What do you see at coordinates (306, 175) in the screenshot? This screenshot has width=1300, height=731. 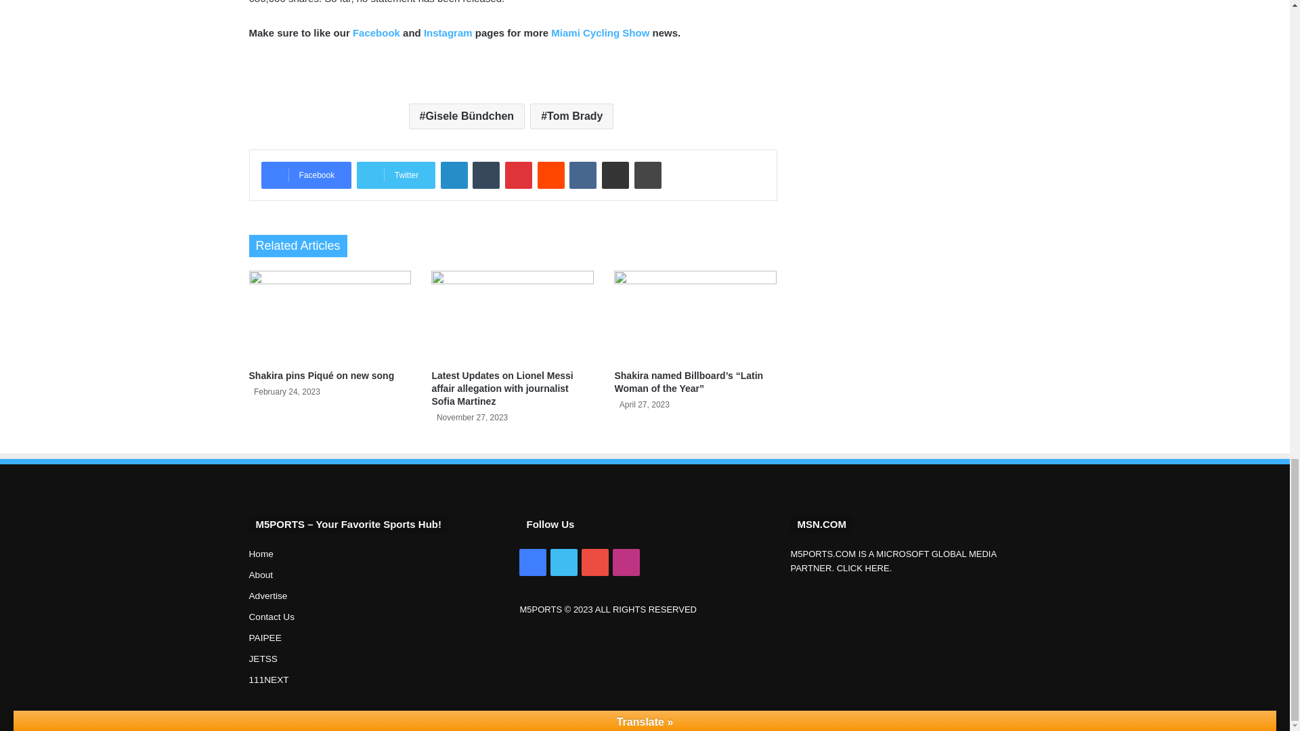 I see `Facebook` at bounding box center [306, 175].